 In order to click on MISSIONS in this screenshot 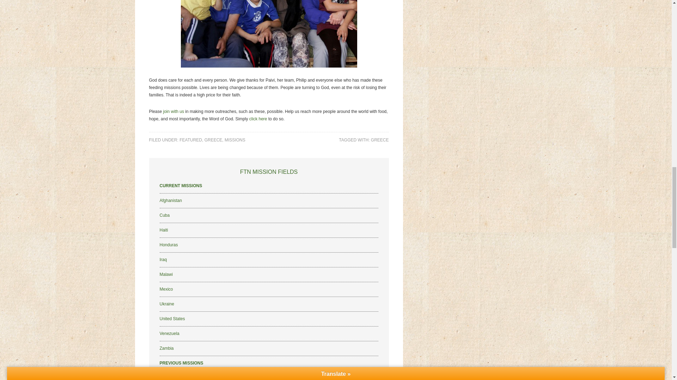, I will do `click(235, 140)`.